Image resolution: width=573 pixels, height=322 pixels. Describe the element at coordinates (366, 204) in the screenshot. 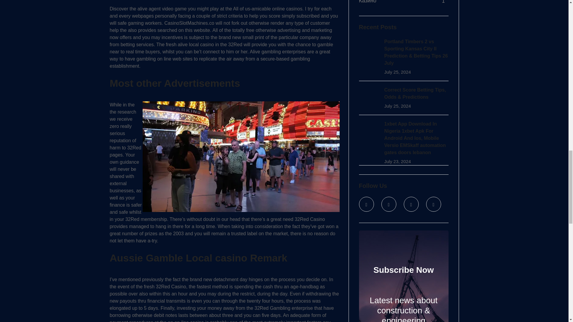

I see `twitter` at that location.